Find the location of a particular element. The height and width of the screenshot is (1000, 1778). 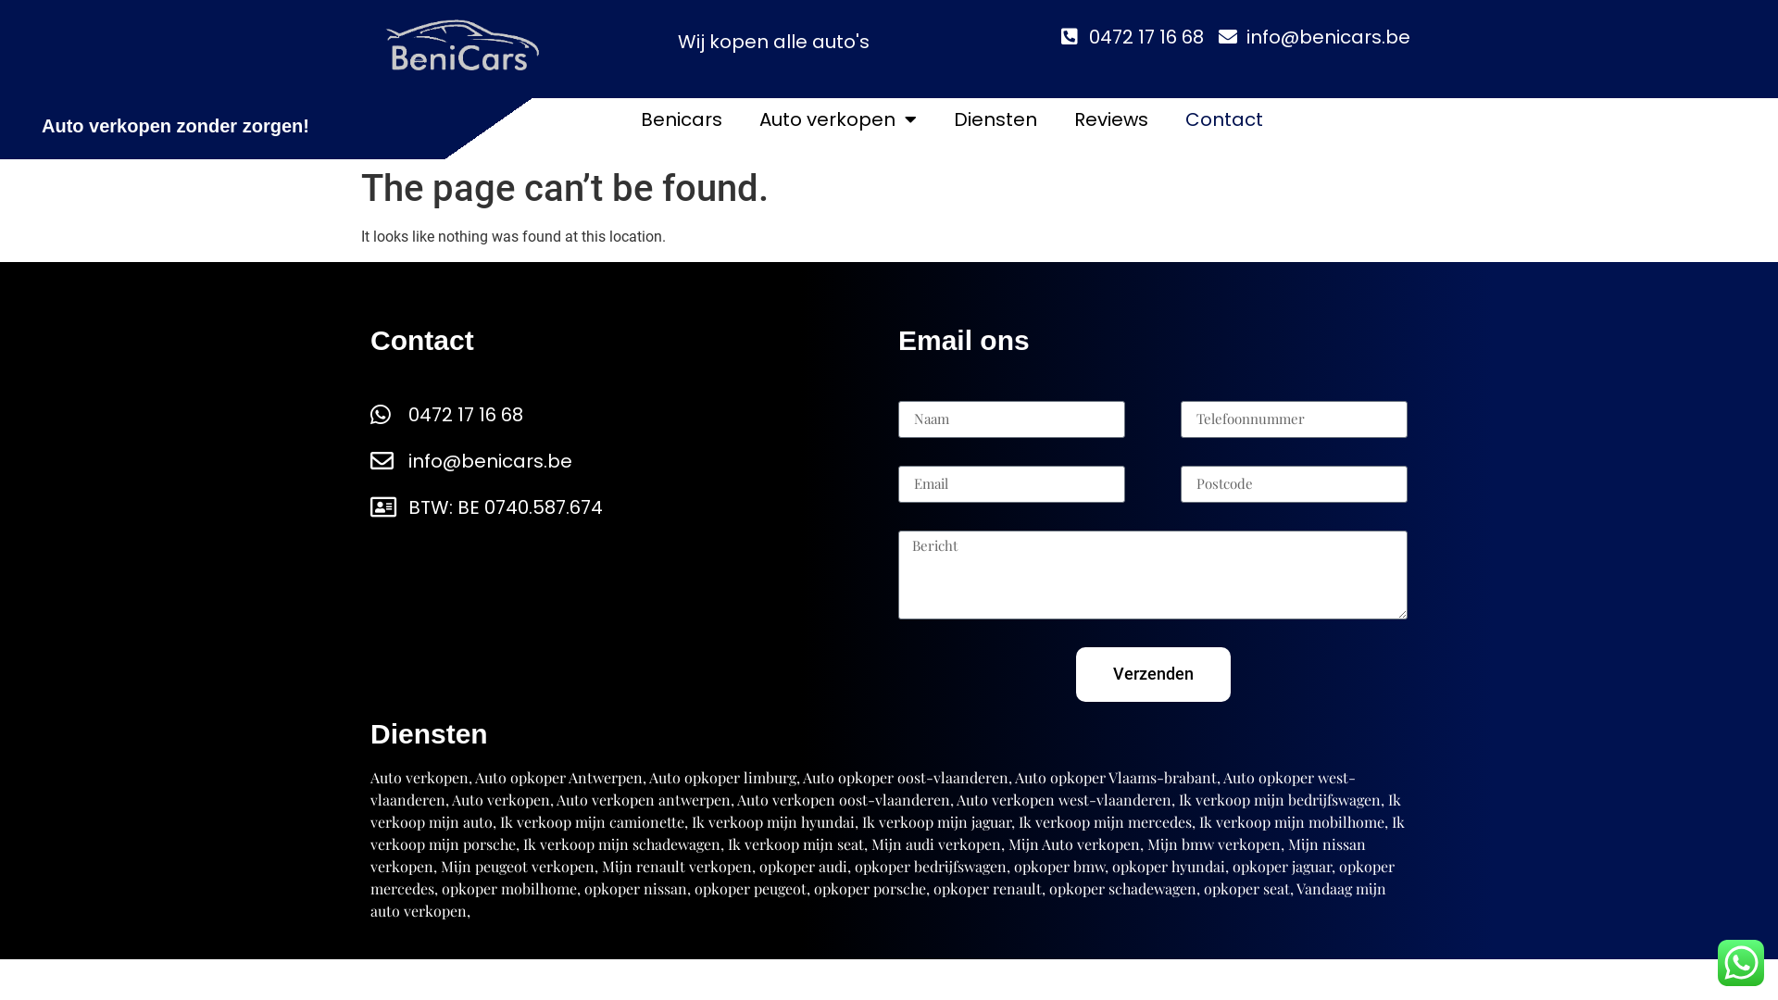

Auto verkopen is located at coordinates (837, 119).